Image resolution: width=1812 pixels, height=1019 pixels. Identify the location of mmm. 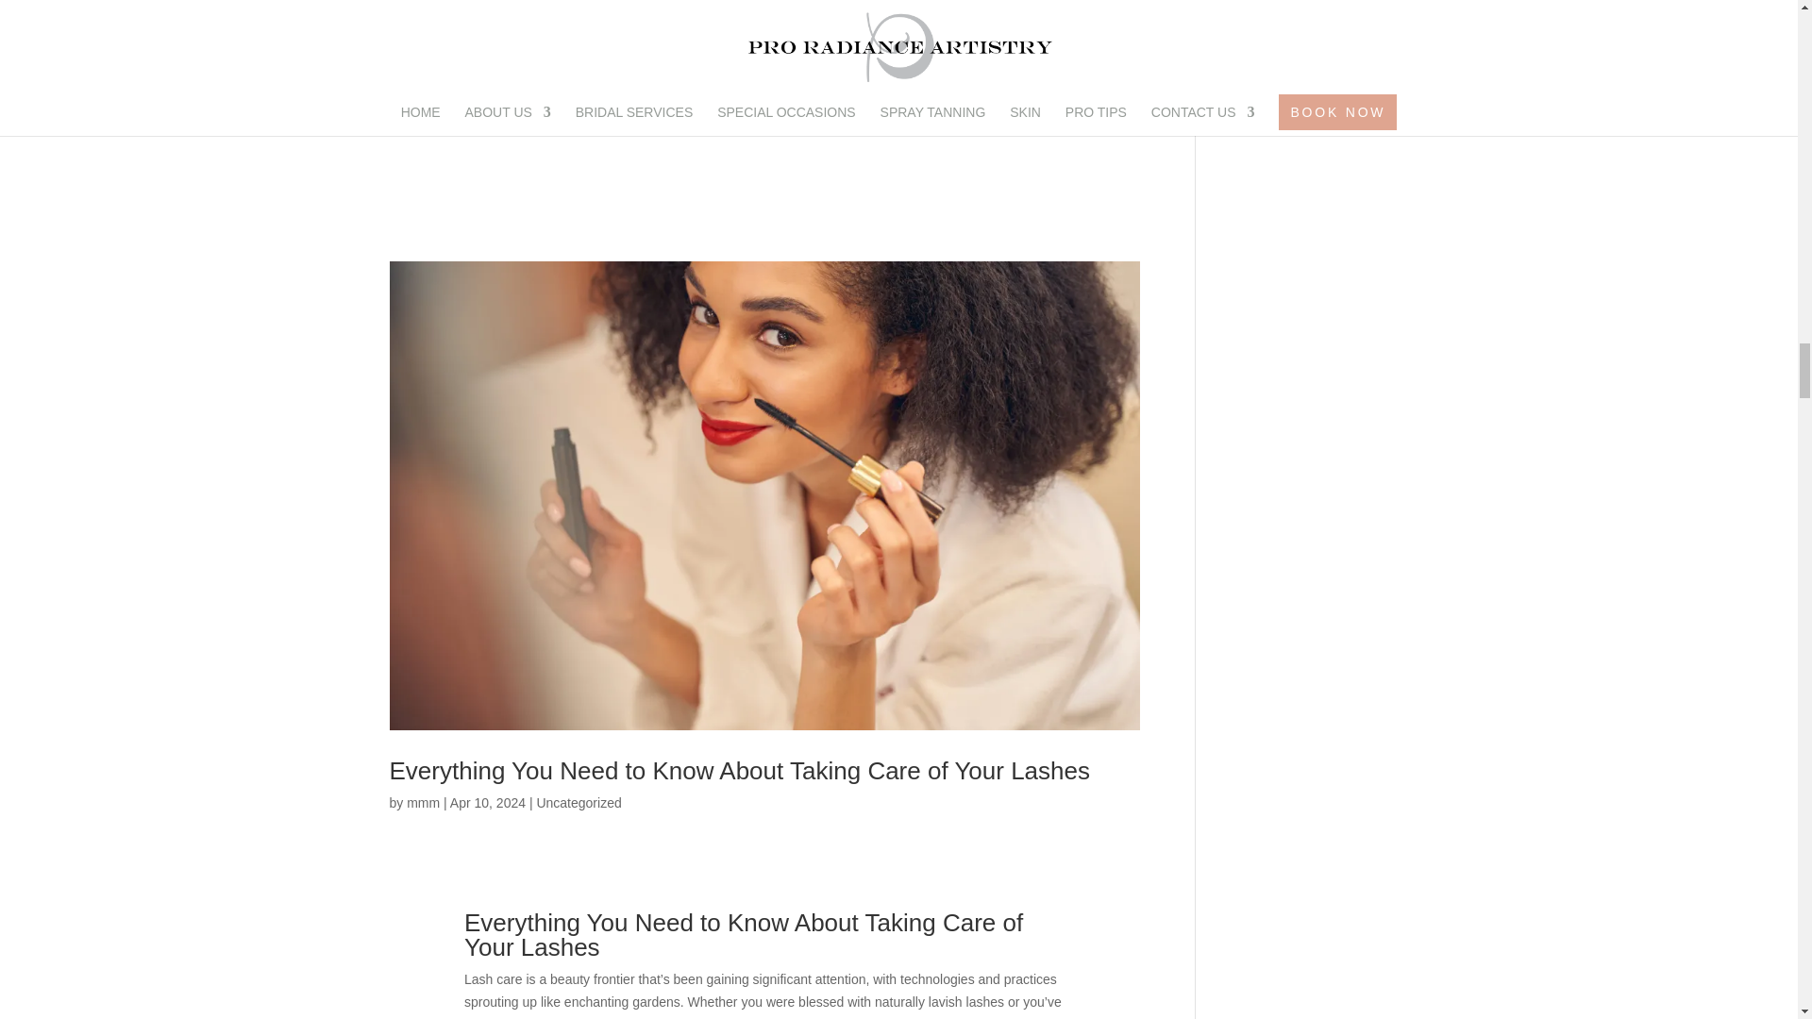
(423, 802).